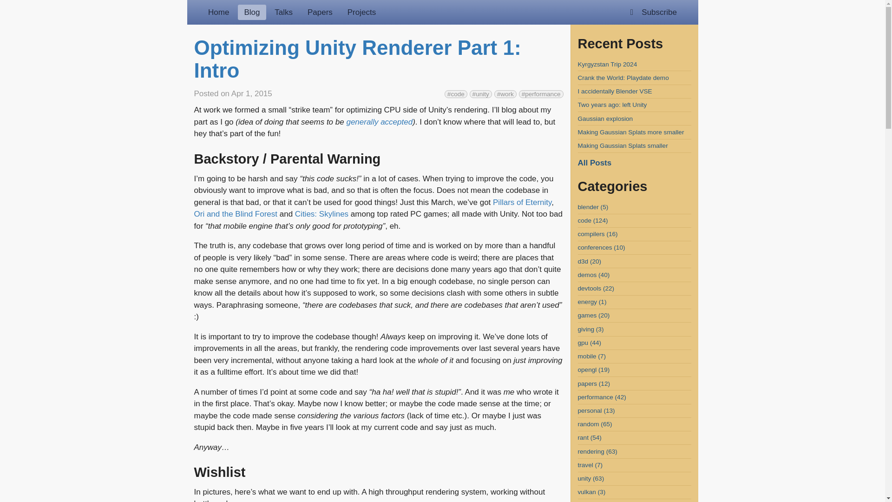 The image size is (892, 502). What do you see at coordinates (615, 91) in the screenshot?
I see `I accidentally Blender VSE` at bounding box center [615, 91].